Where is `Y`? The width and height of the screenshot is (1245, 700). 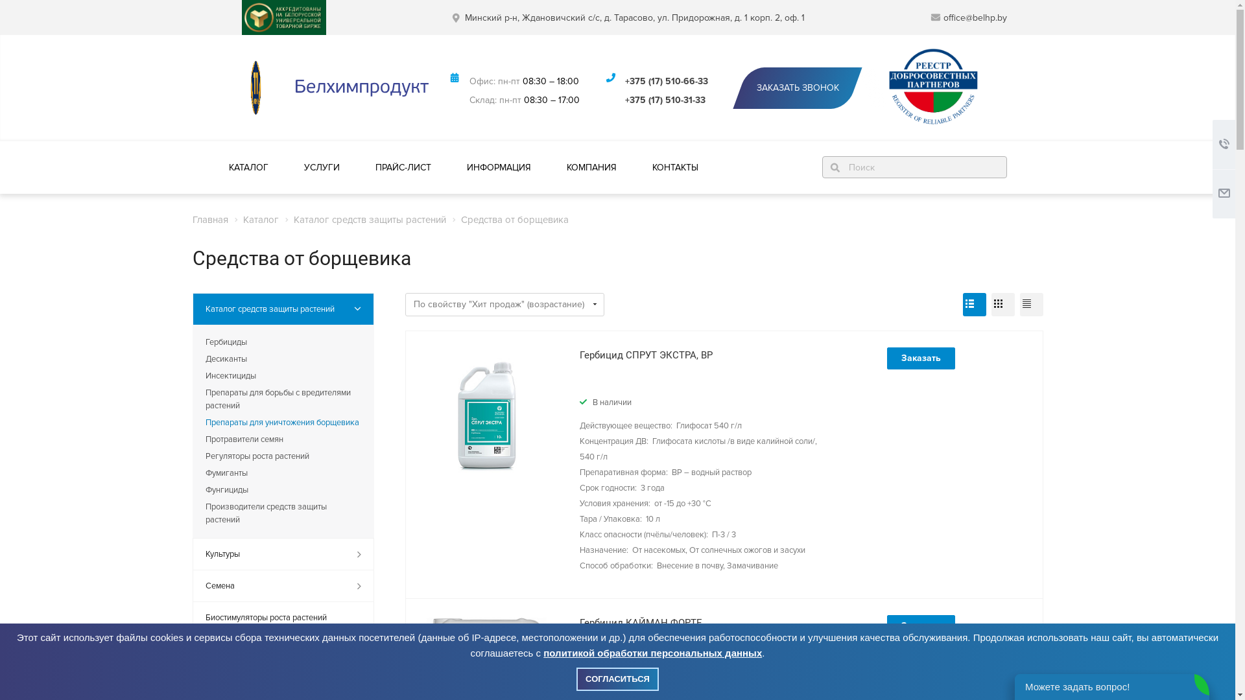
Y is located at coordinates (4, 4).